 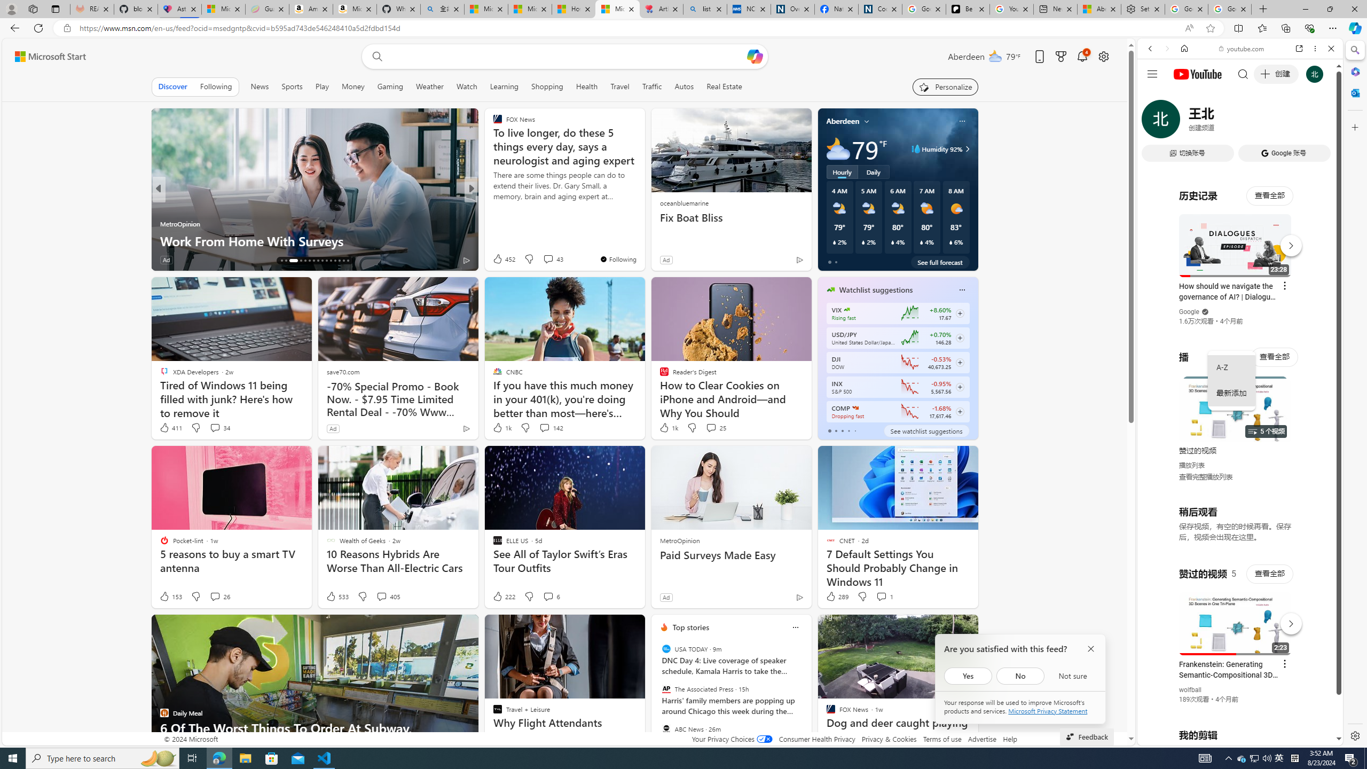 I want to click on Autos, so click(x=685, y=87).